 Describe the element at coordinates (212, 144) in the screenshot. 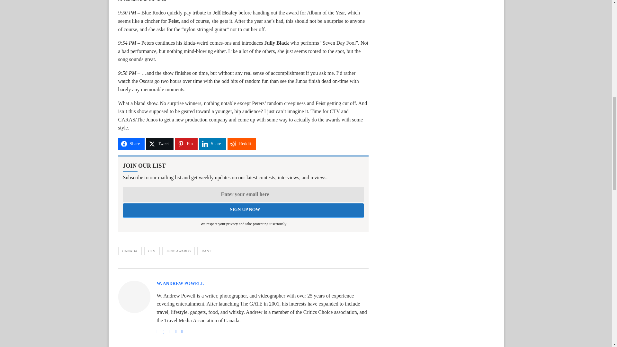

I see `Share on Share` at that location.